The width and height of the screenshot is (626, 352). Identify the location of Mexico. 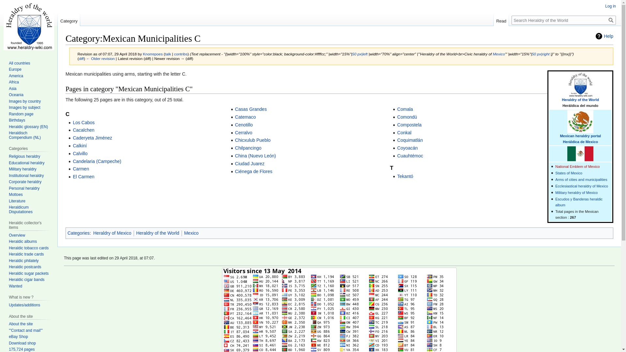
(581, 180).